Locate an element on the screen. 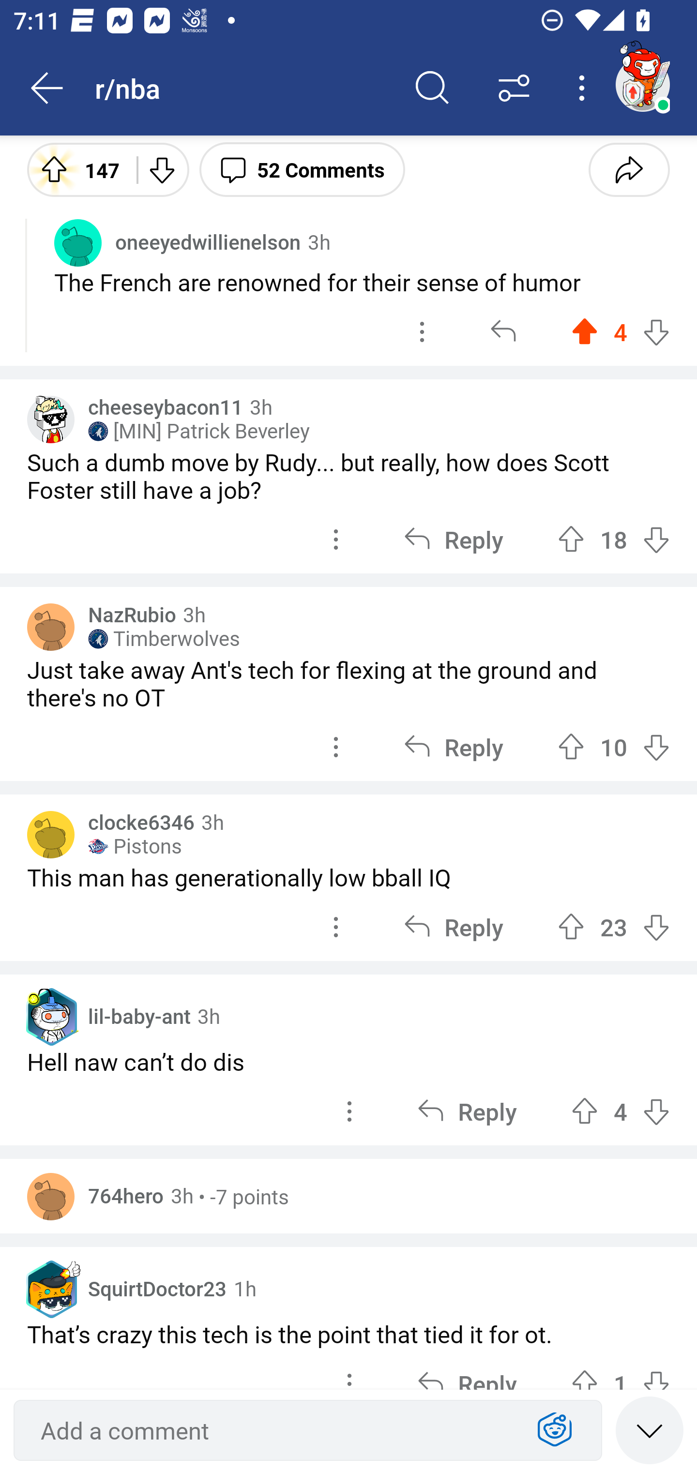  Upvote 4 4 votes Downvote is located at coordinates (621, 1112).